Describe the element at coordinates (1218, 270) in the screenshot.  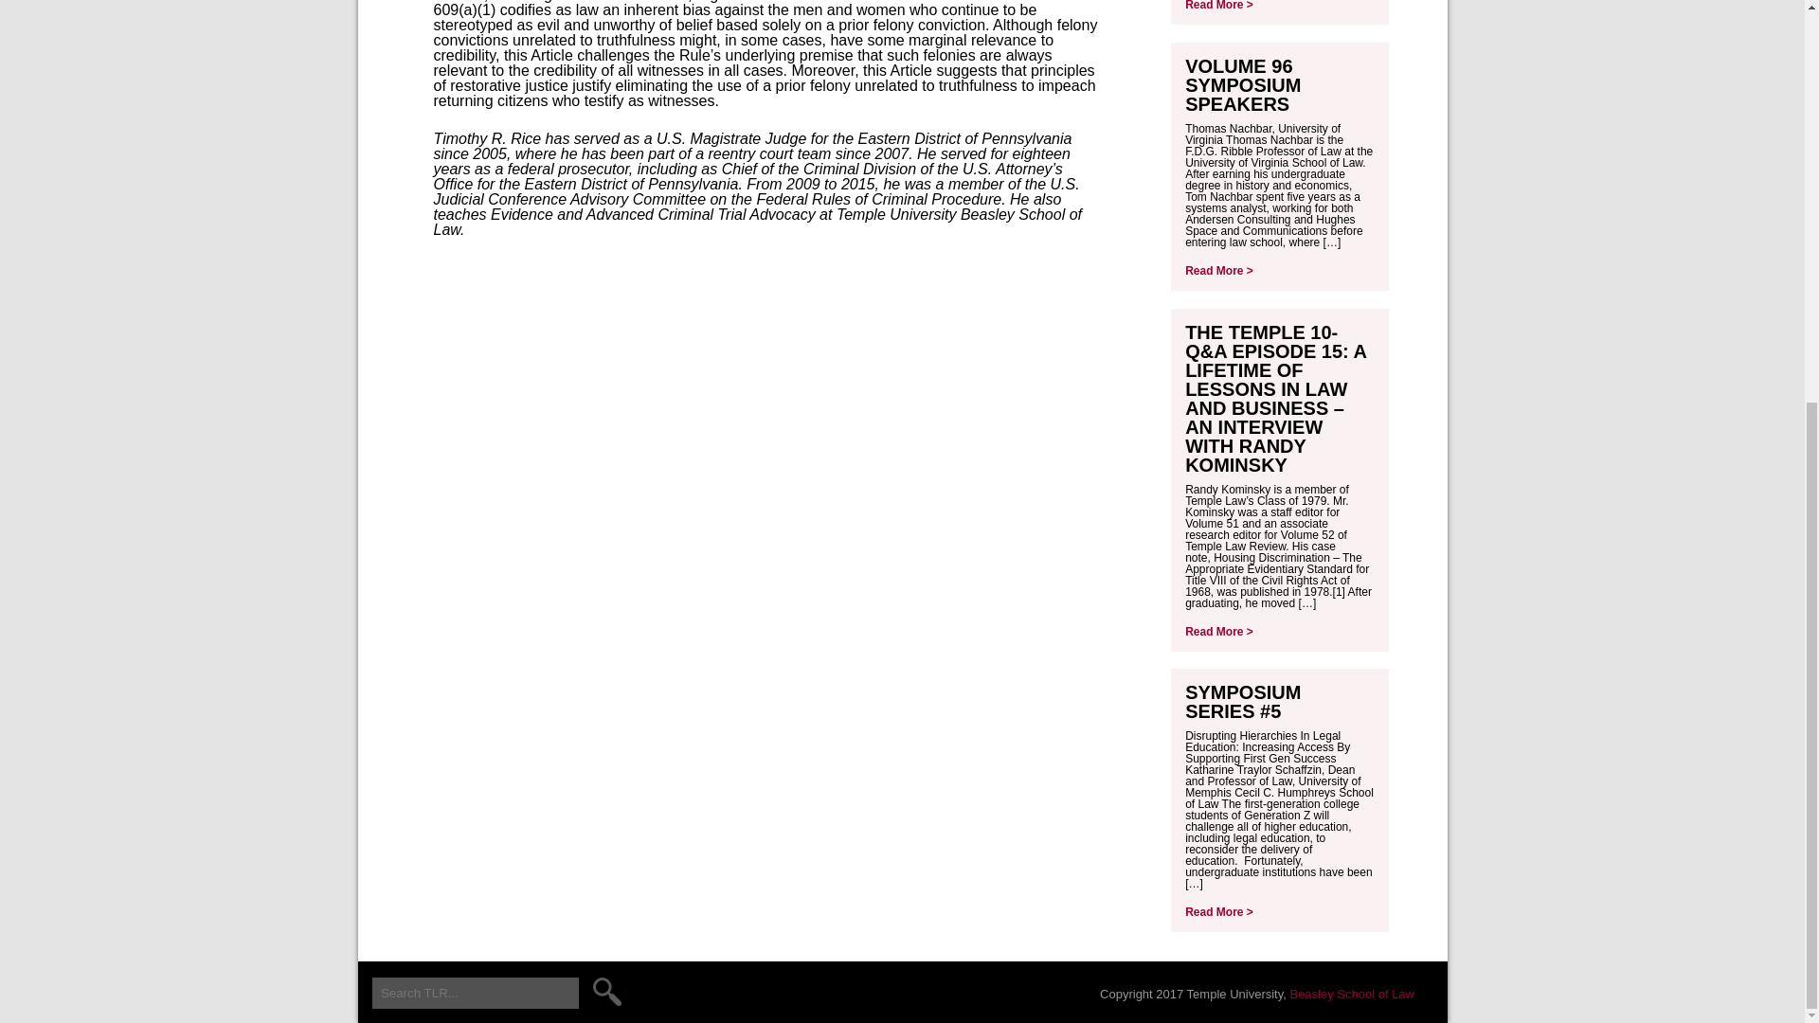
I see `Link to Volume 96 Symposium Speakers` at that location.